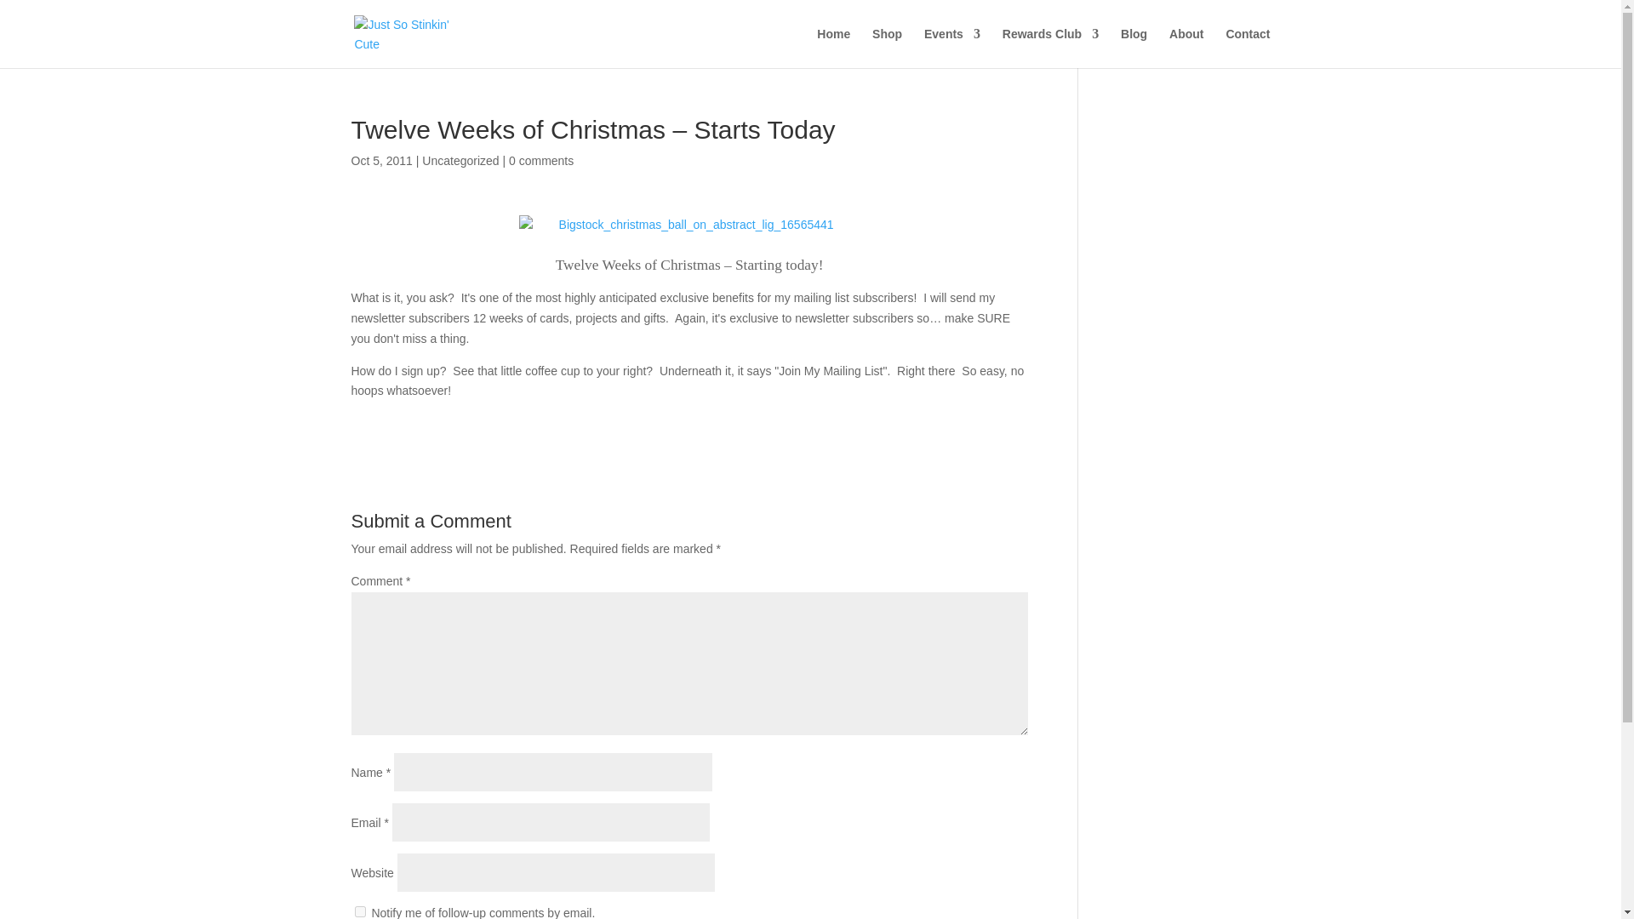  What do you see at coordinates (952, 48) in the screenshot?
I see `Events` at bounding box center [952, 48].